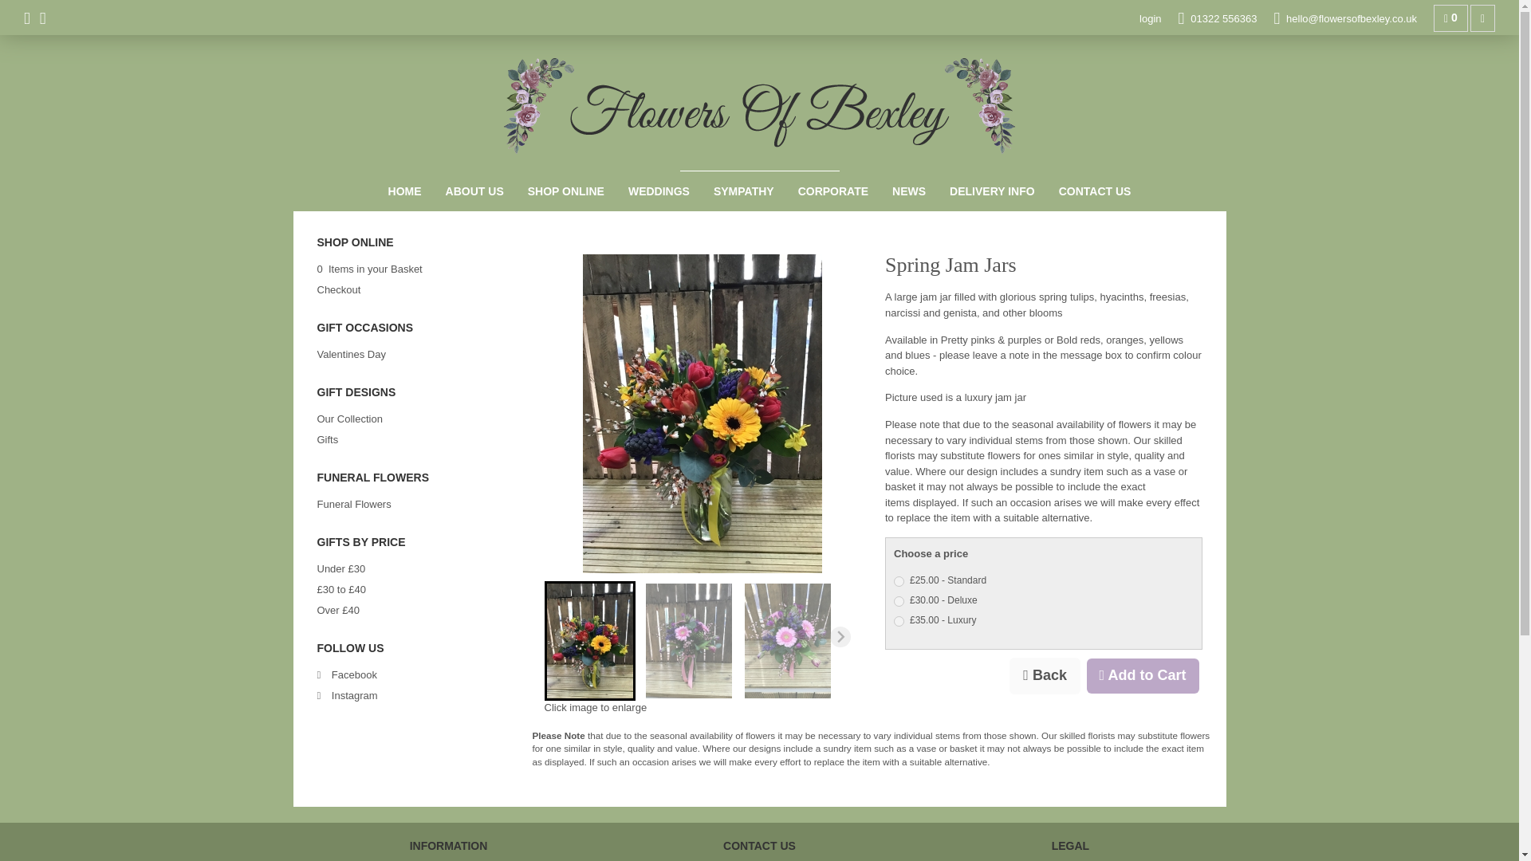 Image resolution: width=1531 pixels, height=861 pixels. Describe the element at coordinates (1150, 19) in the screenshot. I see `login` at that location.